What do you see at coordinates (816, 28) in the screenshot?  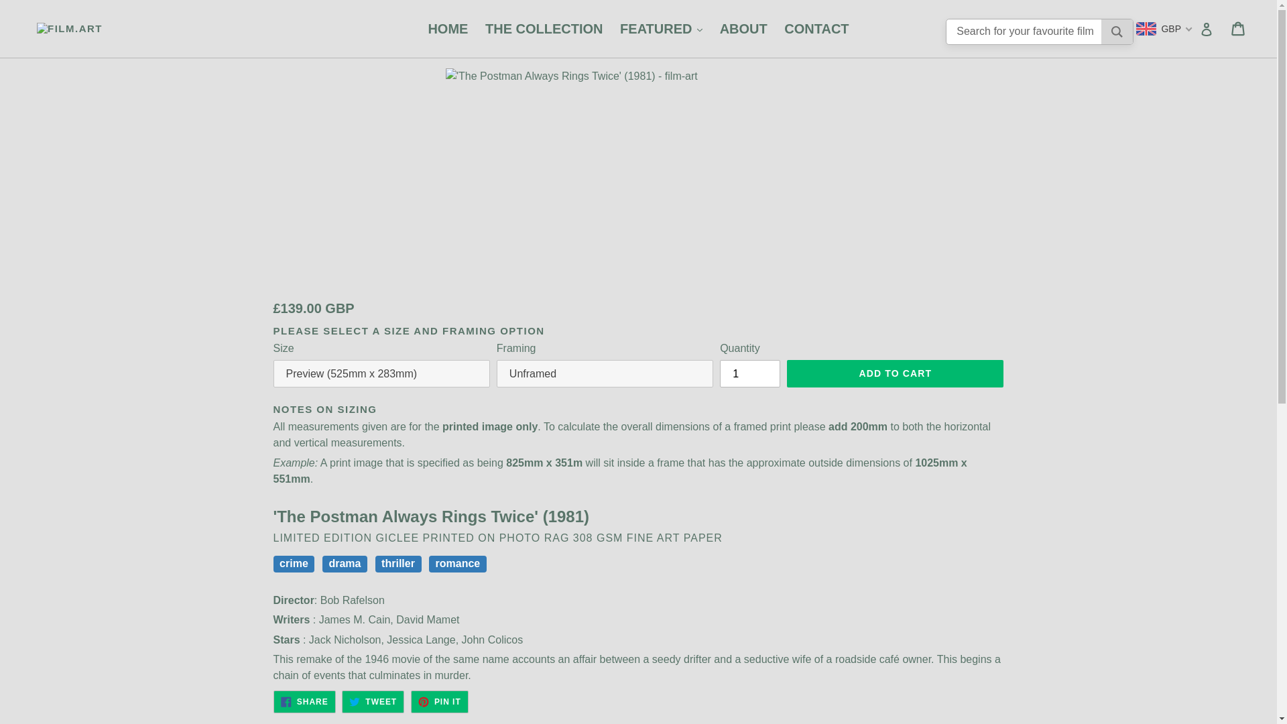 I see `CONTACT` at bounding box center [816, 28].